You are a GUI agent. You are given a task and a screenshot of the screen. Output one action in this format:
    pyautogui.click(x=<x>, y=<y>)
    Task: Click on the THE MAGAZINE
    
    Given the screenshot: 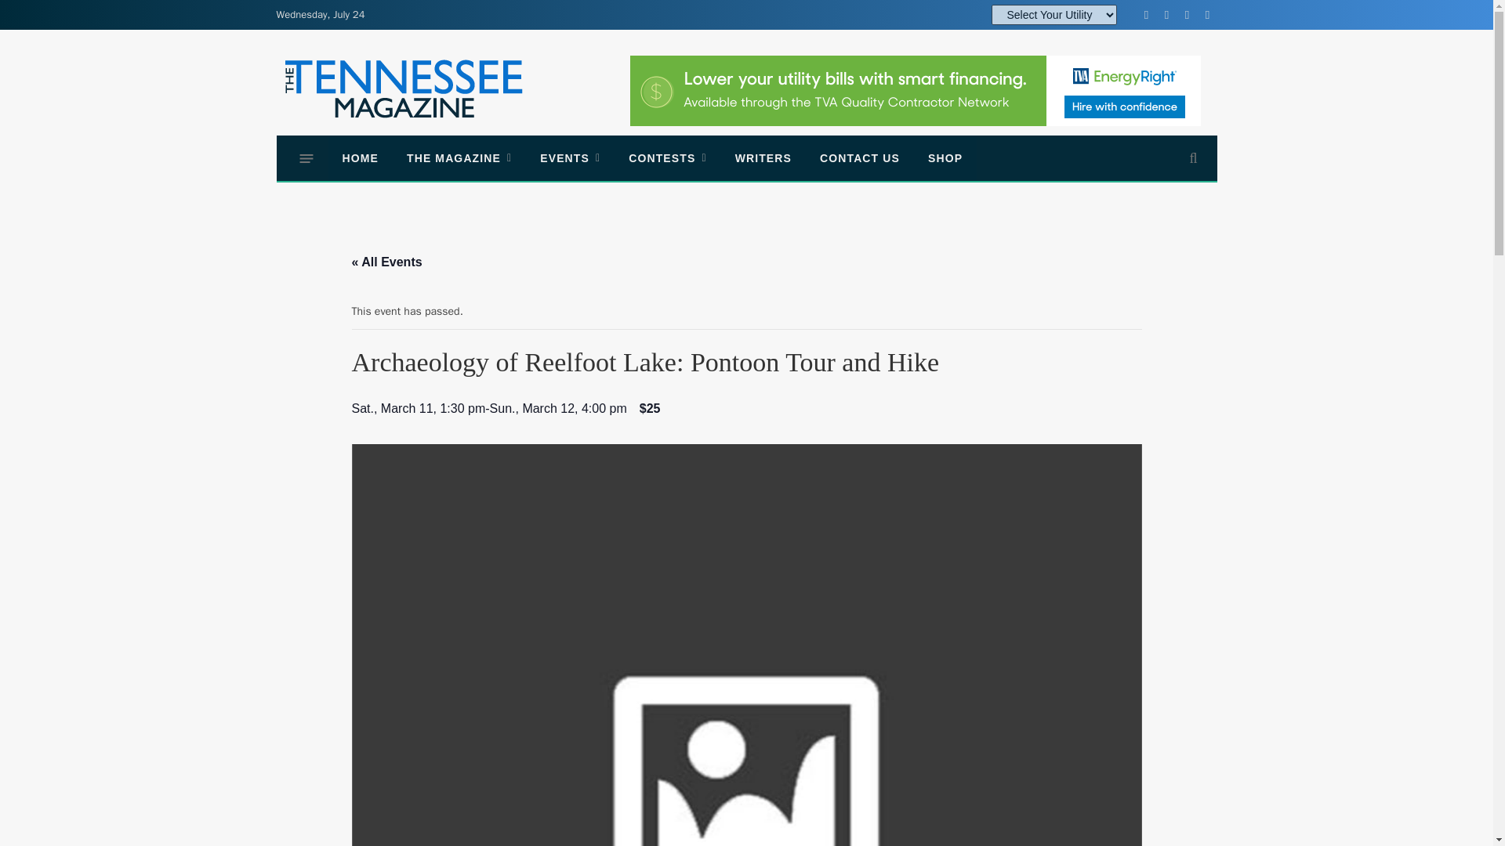 What is the action you would take?
    pyautogui.click(x=459, y=158)
    